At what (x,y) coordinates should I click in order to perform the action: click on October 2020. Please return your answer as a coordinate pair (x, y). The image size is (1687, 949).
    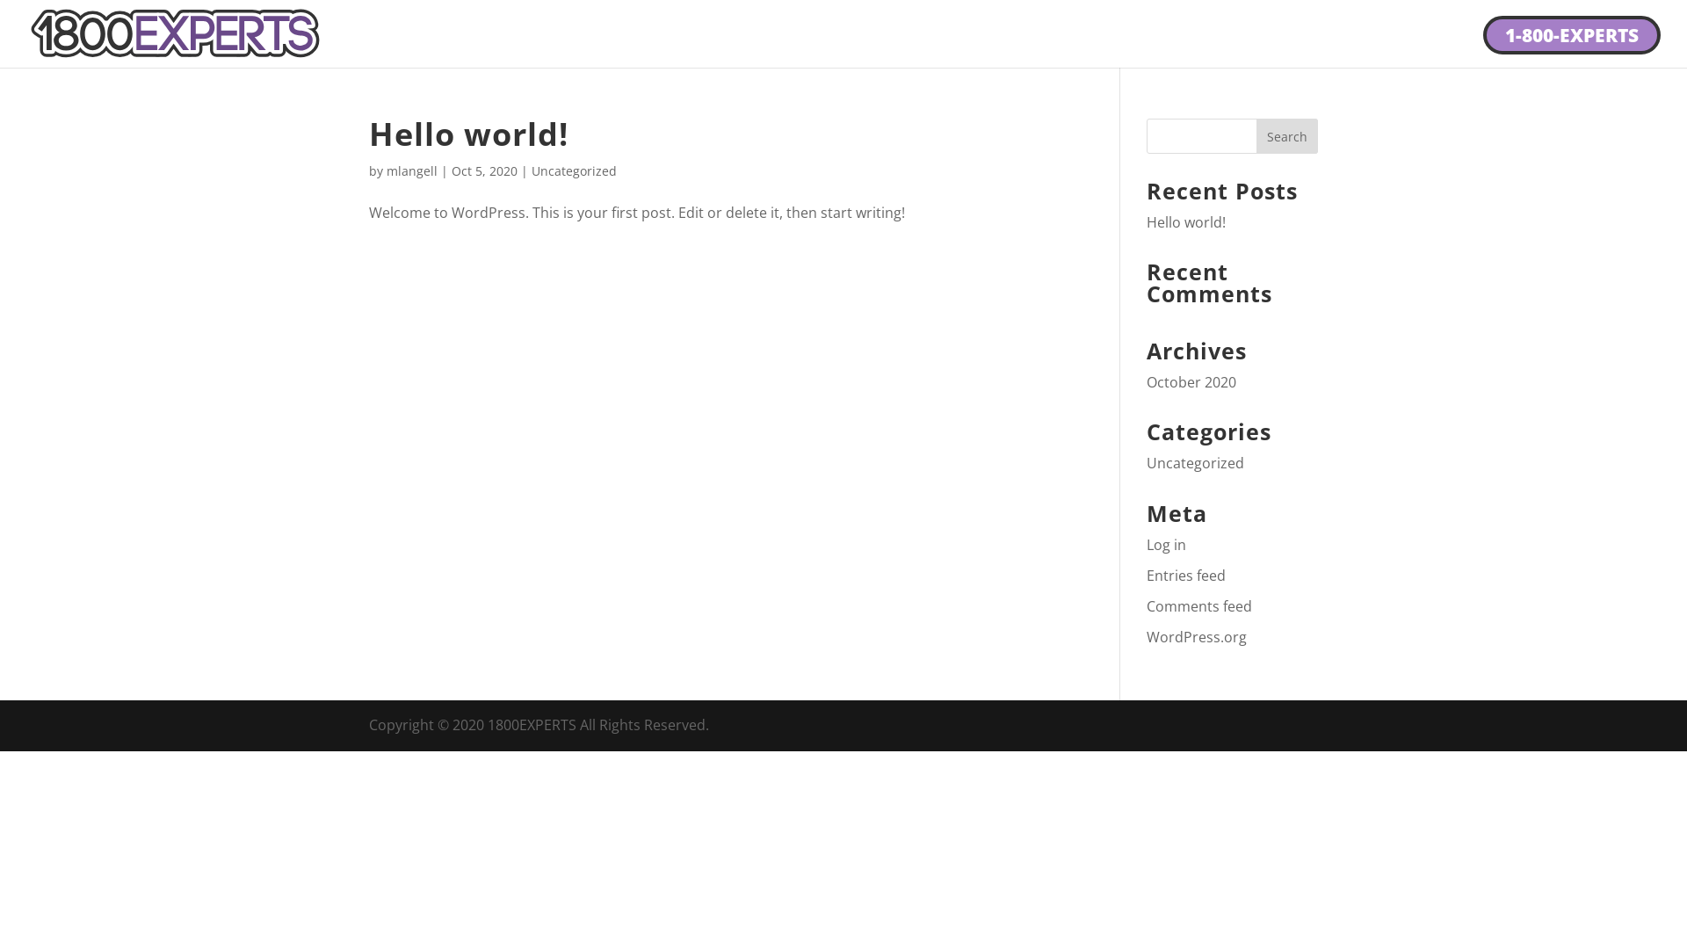
    Looking at the image, I should click on (1191, 382).